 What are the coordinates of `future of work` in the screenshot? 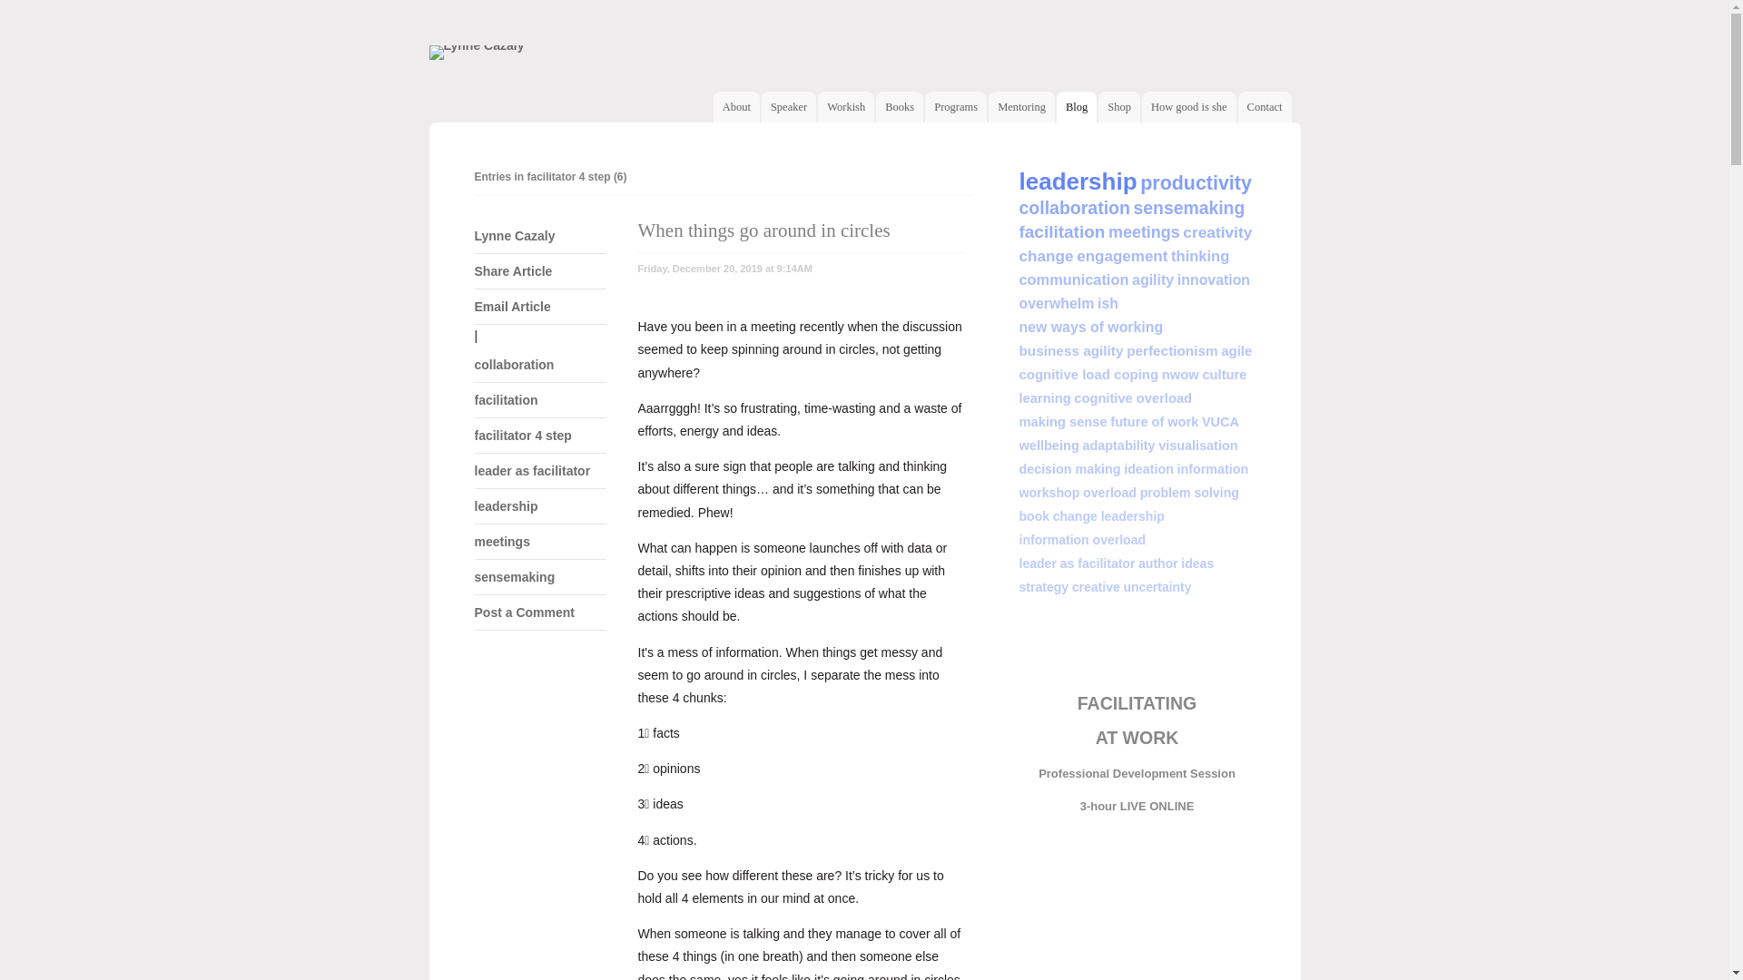 It's located at (1155, 423).